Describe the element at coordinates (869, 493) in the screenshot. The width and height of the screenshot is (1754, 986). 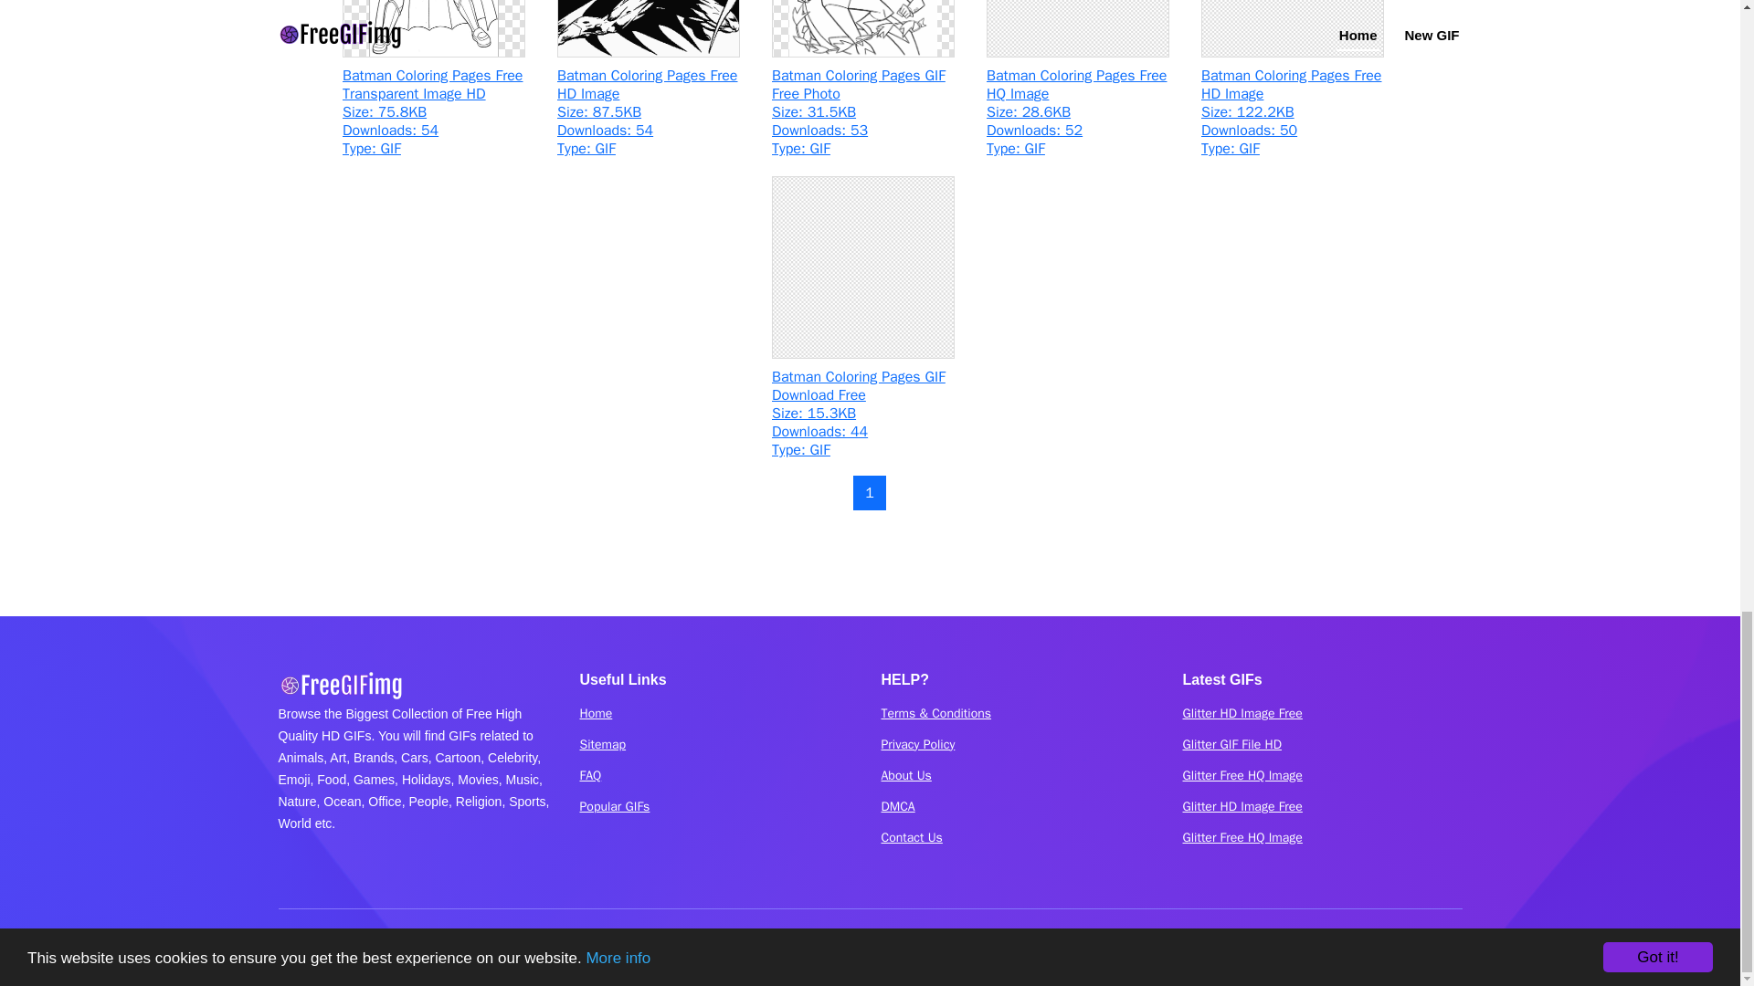
I see `1` at that location.